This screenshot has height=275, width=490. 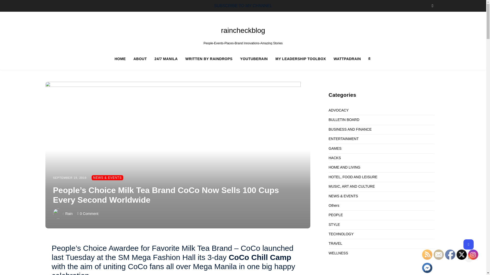 What do you see at coordinates (144, 59) in the screenshot?
I see `ABOUT` at bounding box center [144, 59].